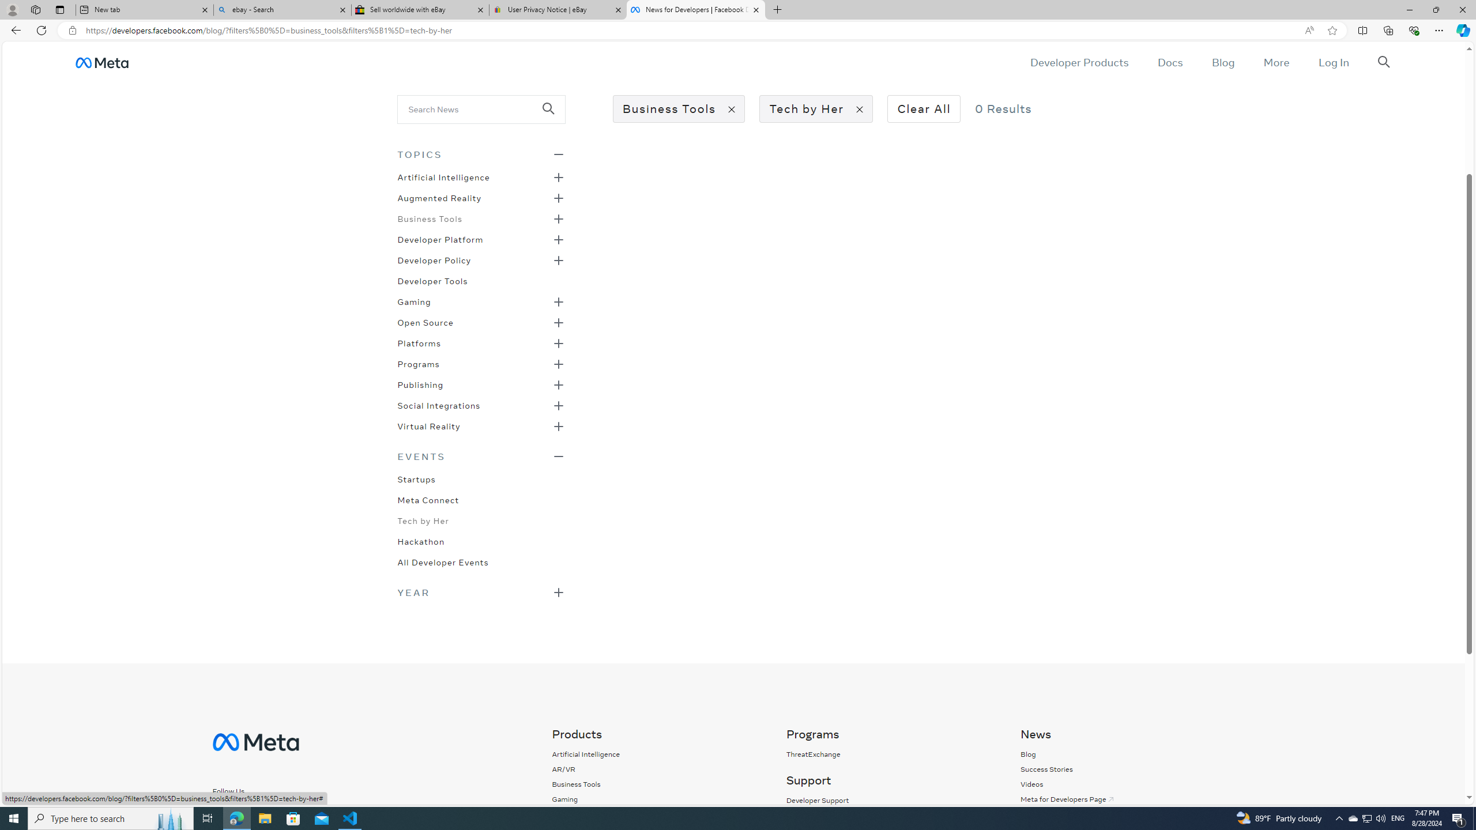 This screenshot has height=830, width=1476. Describe the element at coordinates (418, 363) in the screenshot. I see `Programs` at that location.